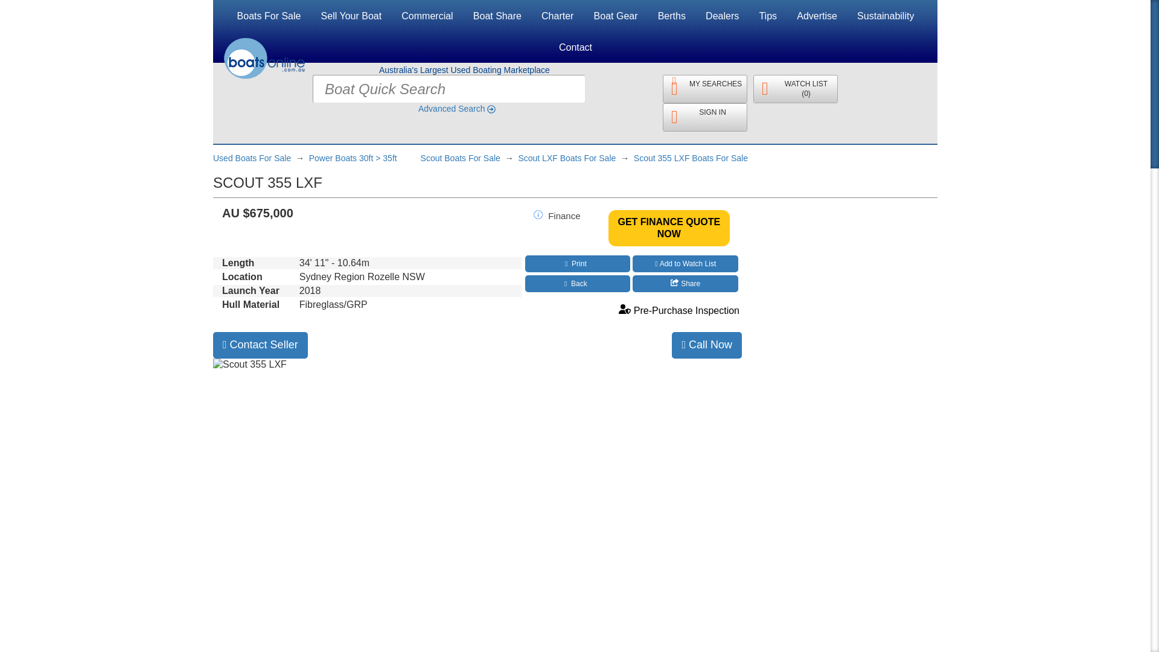 The image size is (1159, 652). I want to click on Boats For Sale, so click(269, 16).